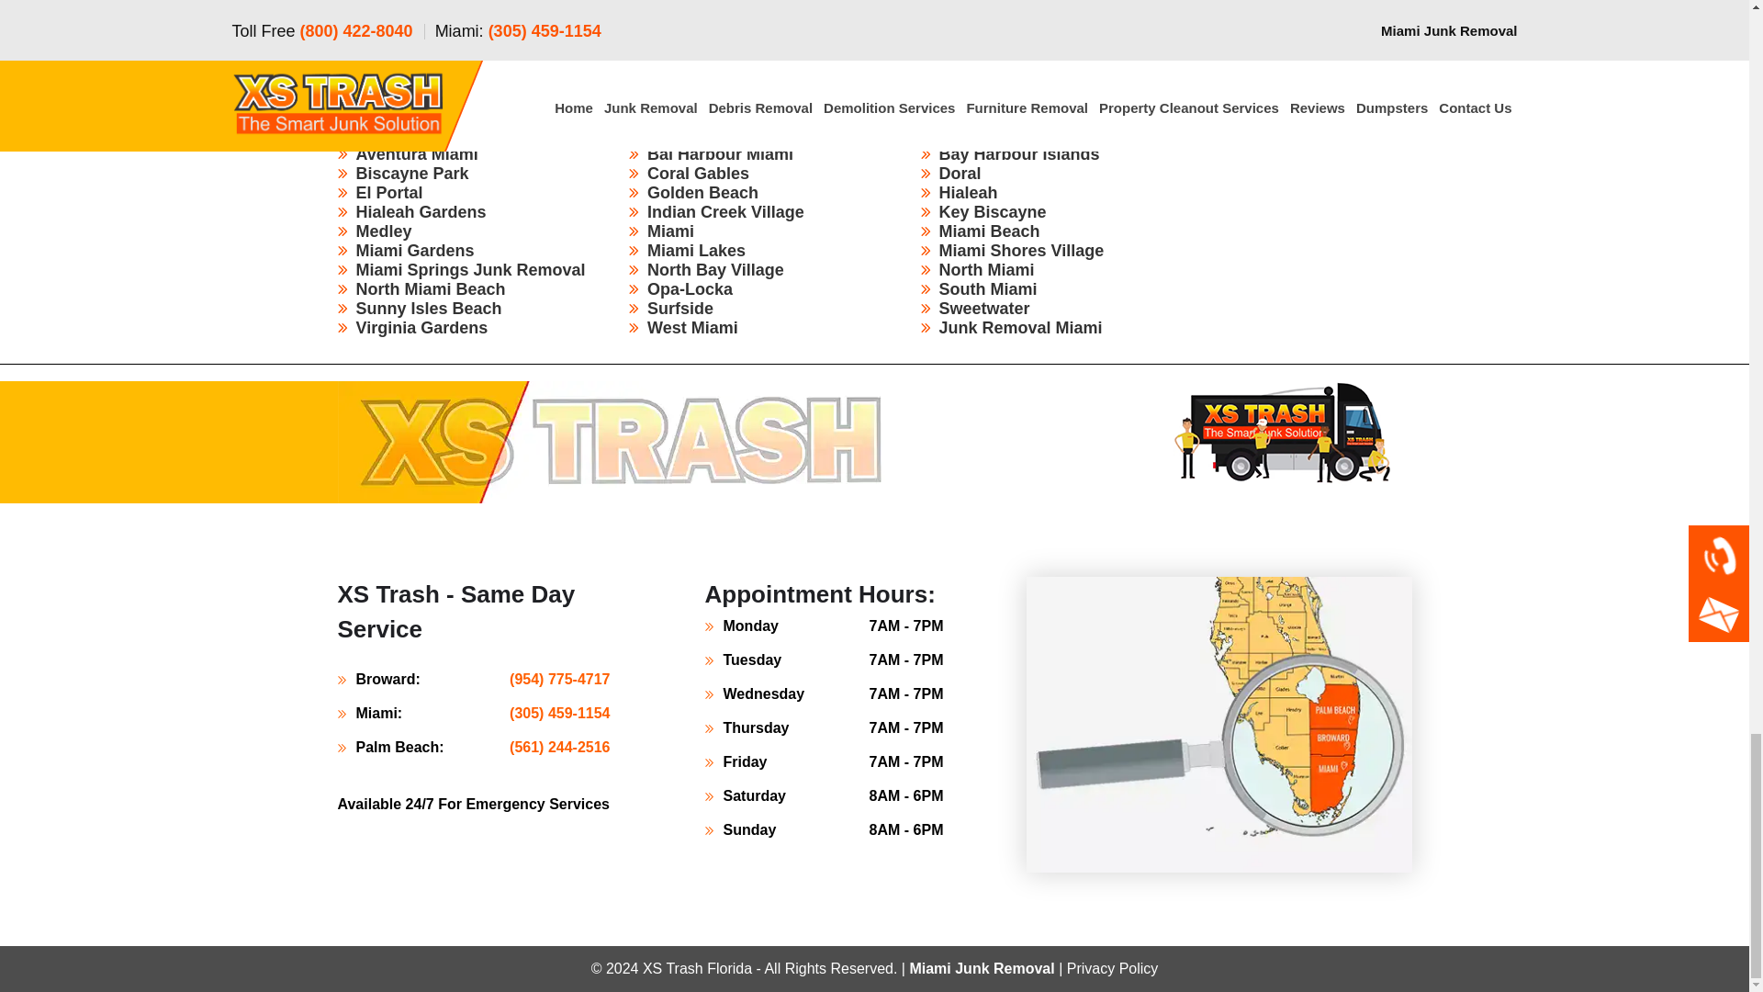 Image resolution: width=1763 pixels, height=992 pixels. What do you see at coordinates (698, 173) in the screenshot?
I see `Coral Gables` at bounding box center [698, 173].